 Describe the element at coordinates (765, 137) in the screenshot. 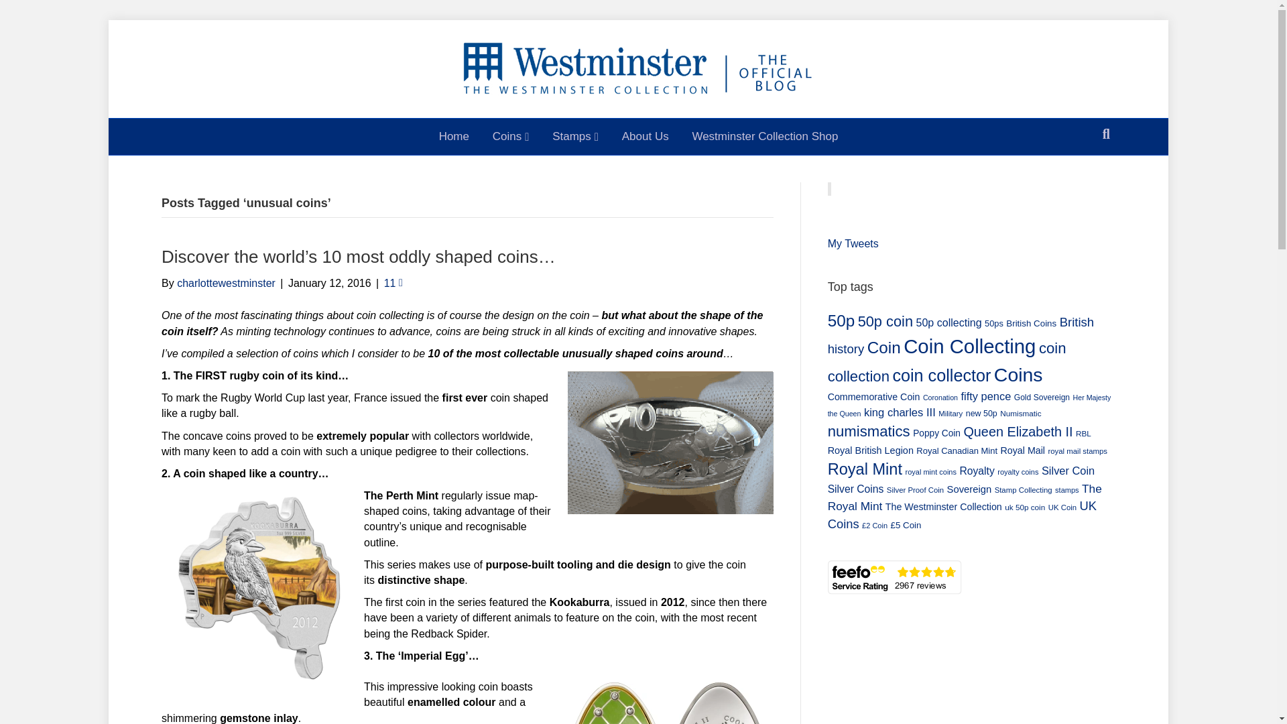

I see `Westminster Collection Shop` at that location.